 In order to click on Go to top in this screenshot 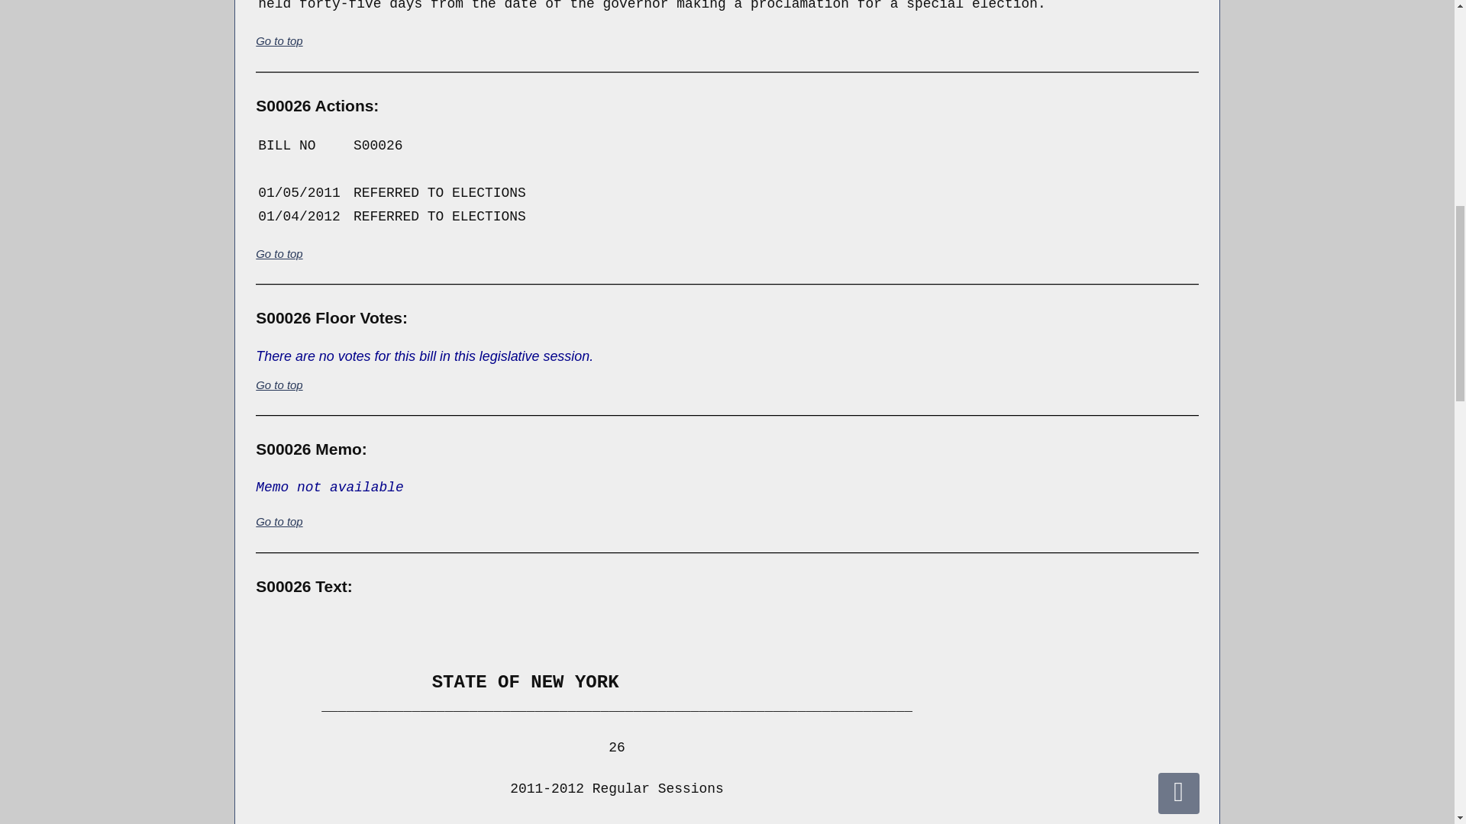, I will do `click(278, 385)`.